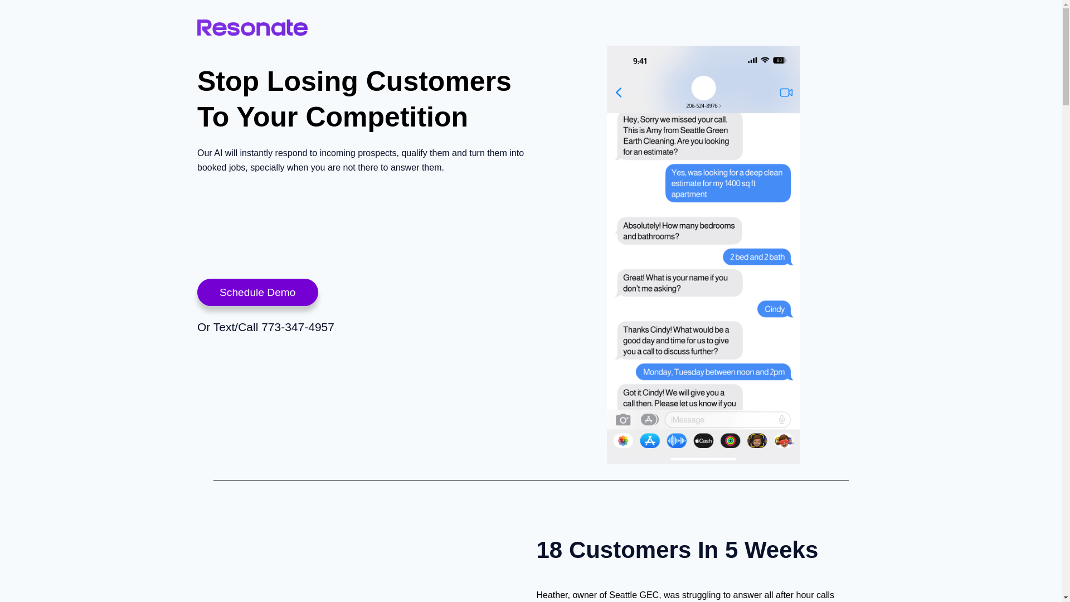  Describe the element at coordinates (257, 292) in the screenshot. I see `Schedule Demo` at that location.